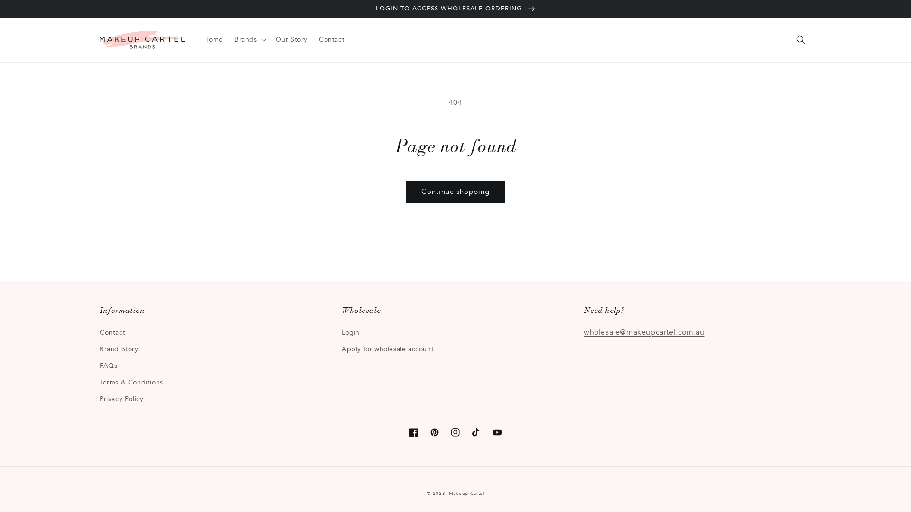  What do you see at coordinates (435, 432) in the screenshot?
I see `Pinterest` at bounding box center [435, 432].